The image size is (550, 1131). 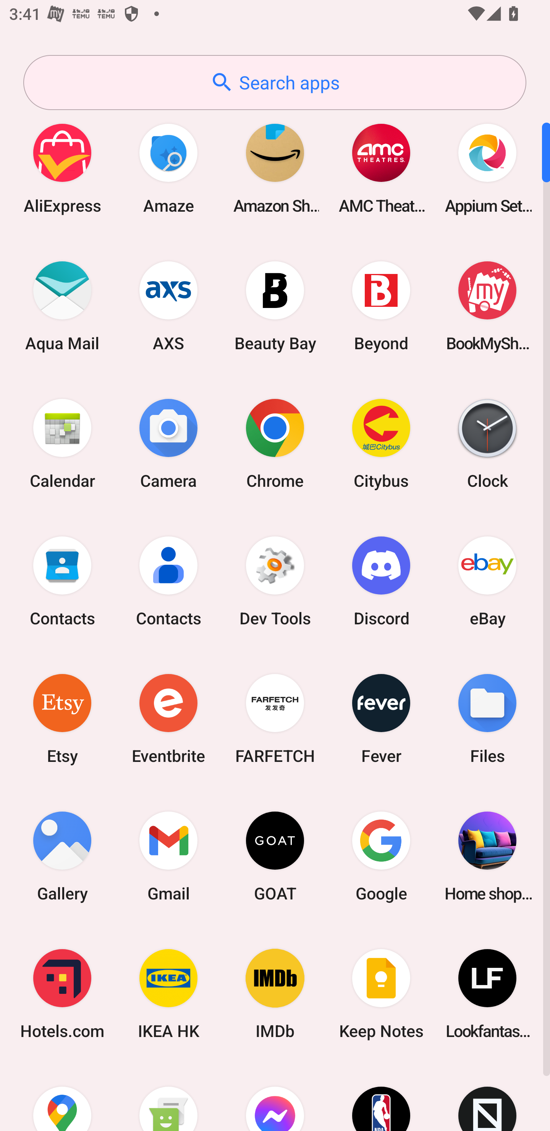 I want to click on FARFETCH, so click(x=275, y=718).